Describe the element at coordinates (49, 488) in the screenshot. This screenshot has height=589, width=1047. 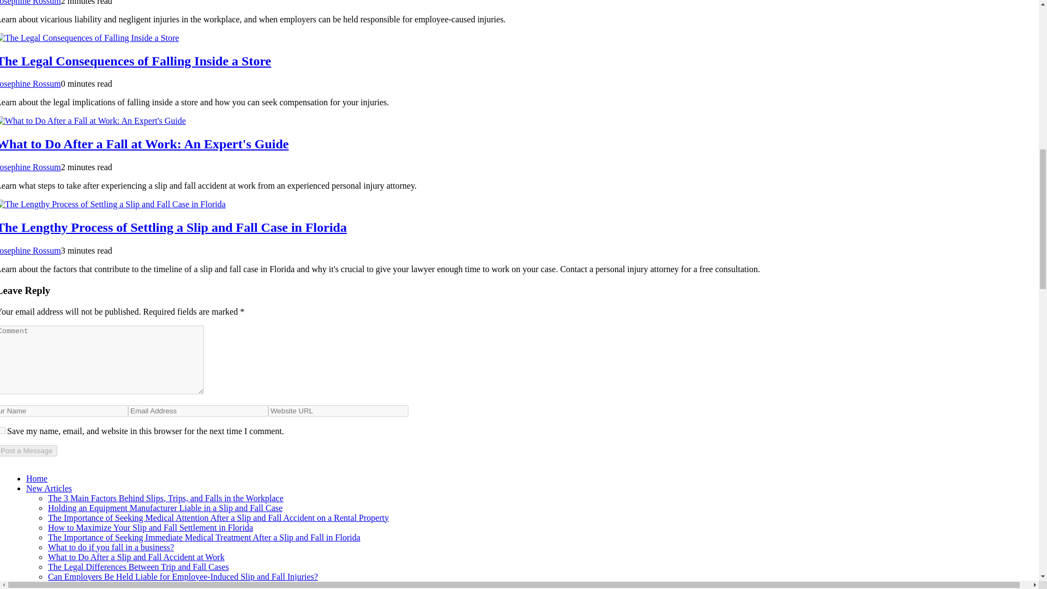
I see `New Articles` at that location.